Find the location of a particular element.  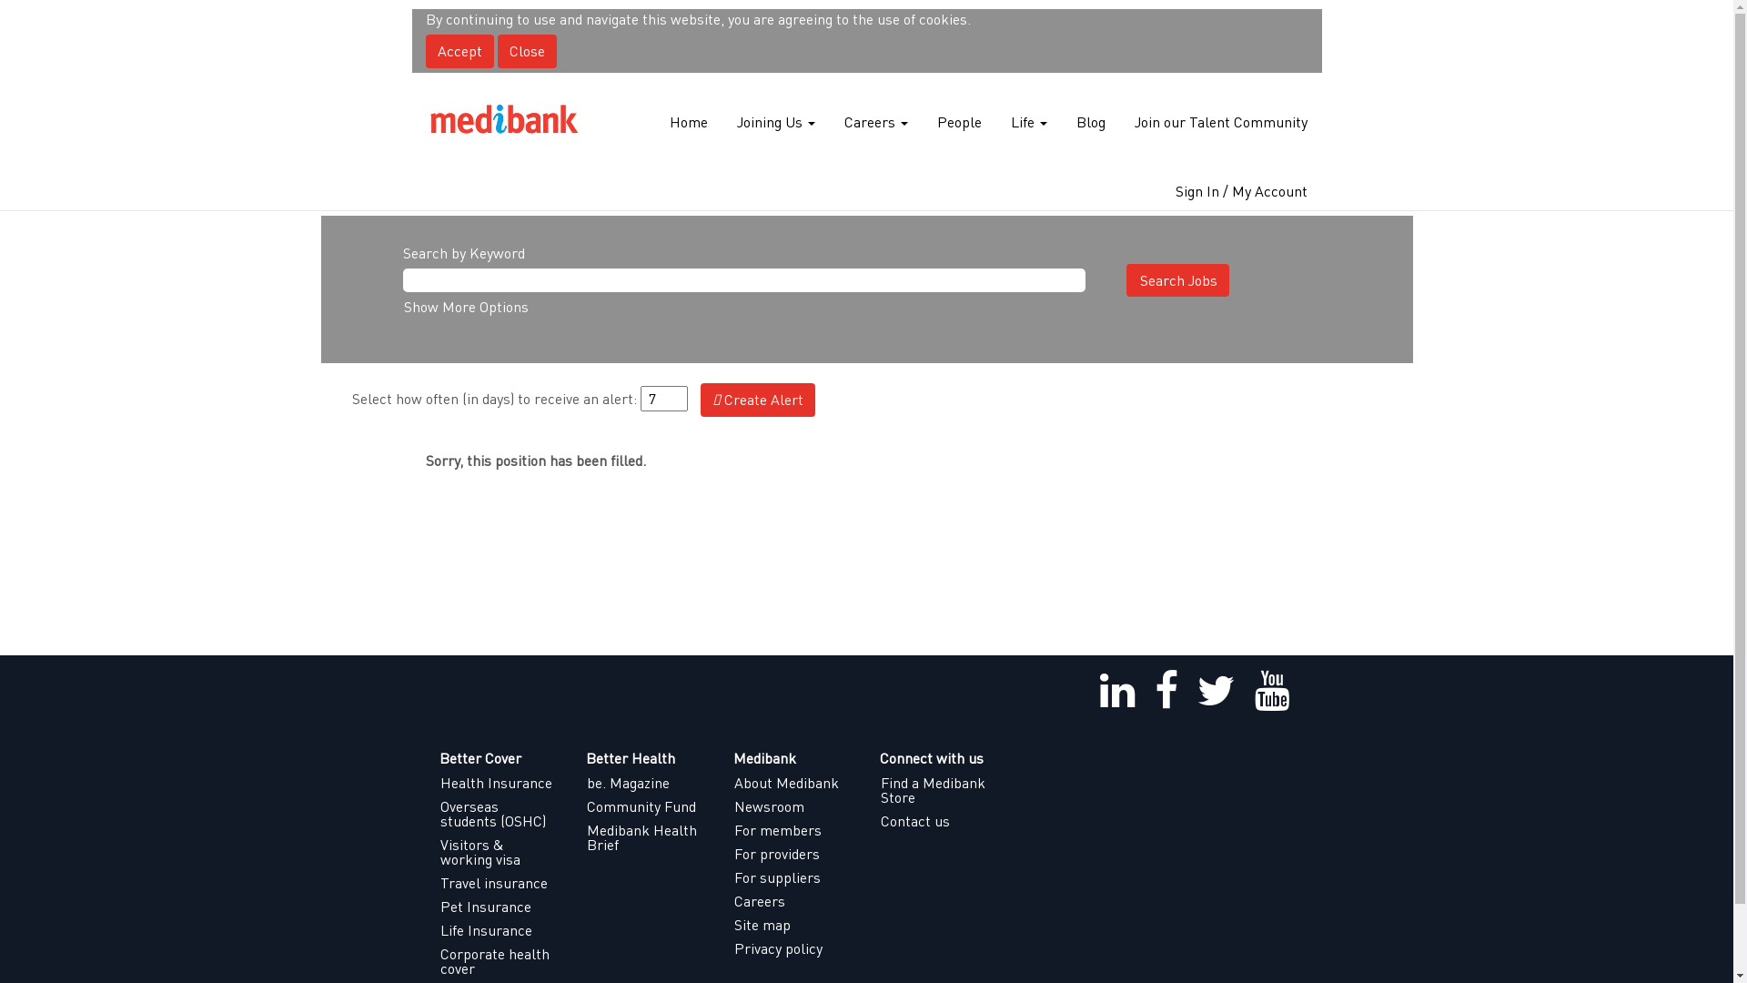

Blog is located at coordinates (1091, 122).